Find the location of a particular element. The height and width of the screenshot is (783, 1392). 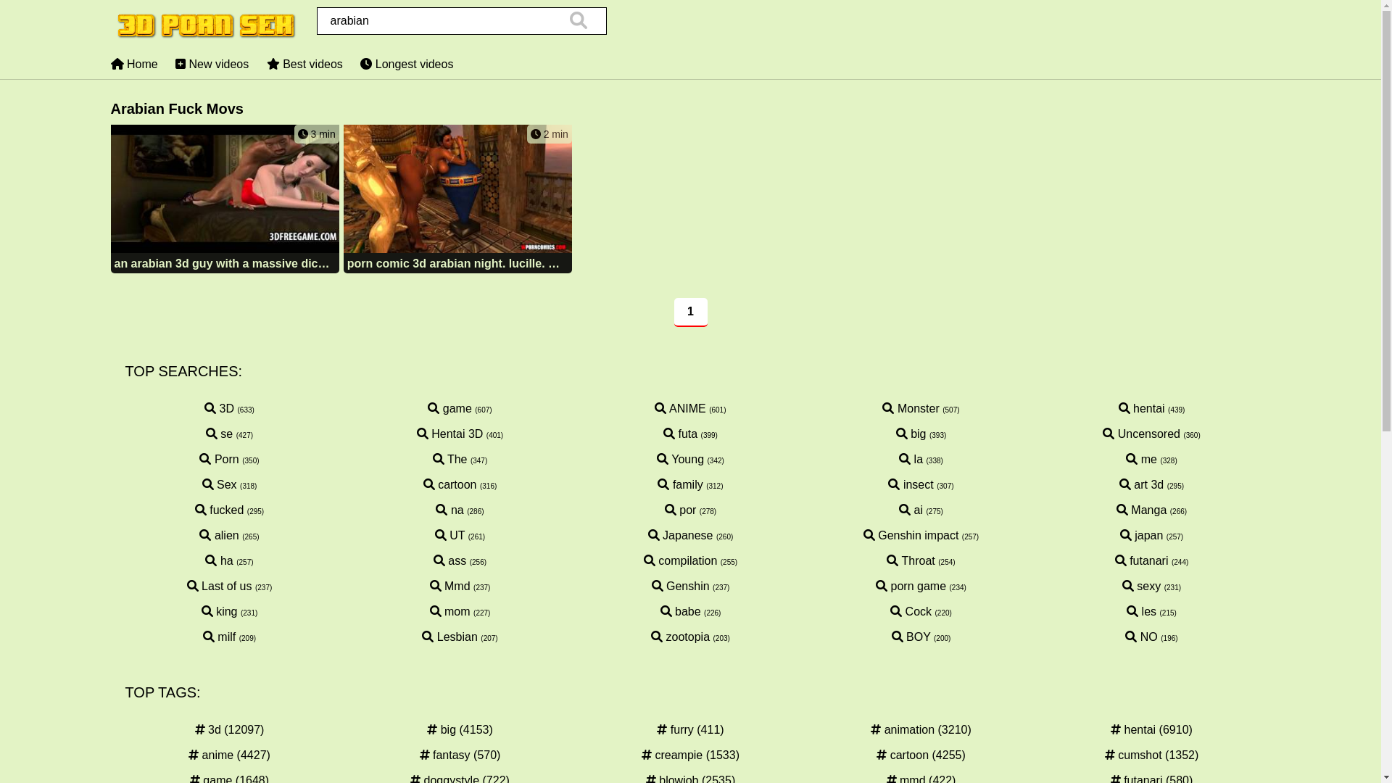

Cock is located at coordinates (911, 612).